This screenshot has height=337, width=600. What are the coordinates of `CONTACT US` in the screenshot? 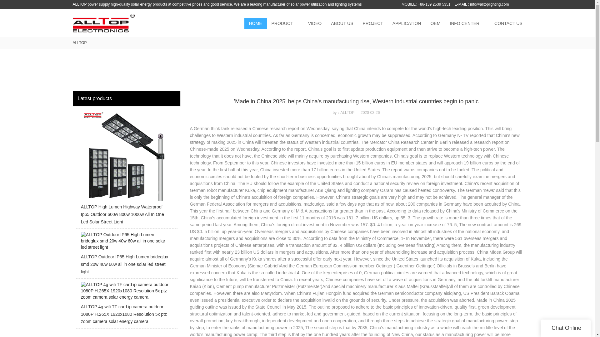 It's located at (508, 24).